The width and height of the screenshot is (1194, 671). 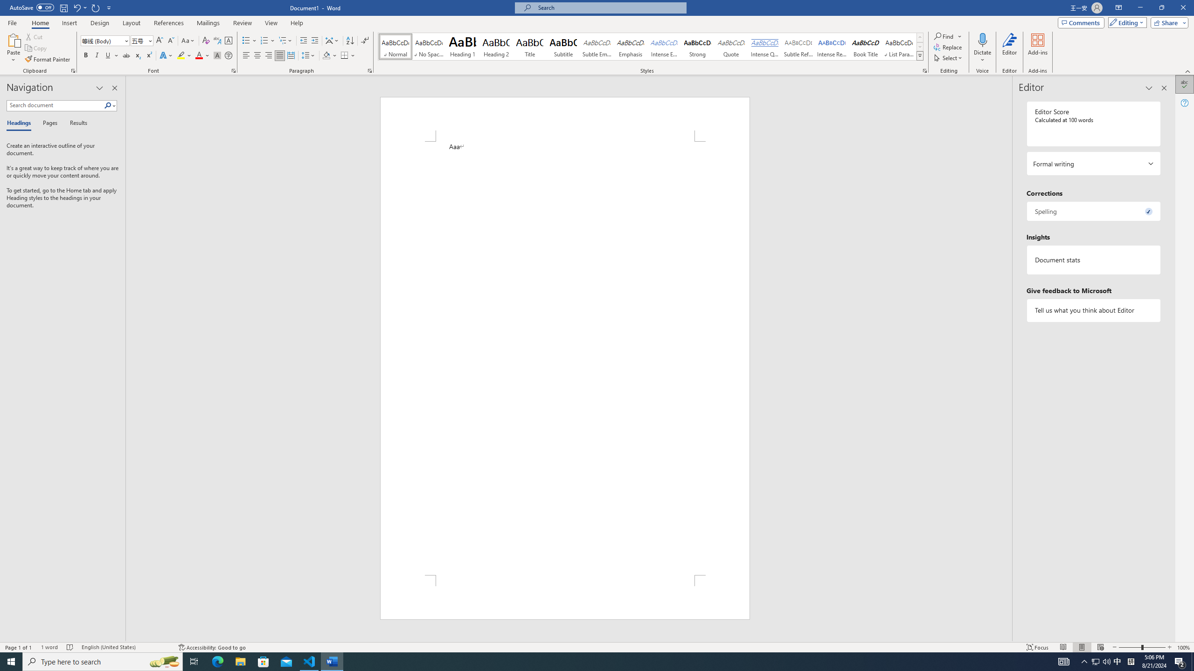 I want to click on Shrink Font, so click(x=171, y=41).